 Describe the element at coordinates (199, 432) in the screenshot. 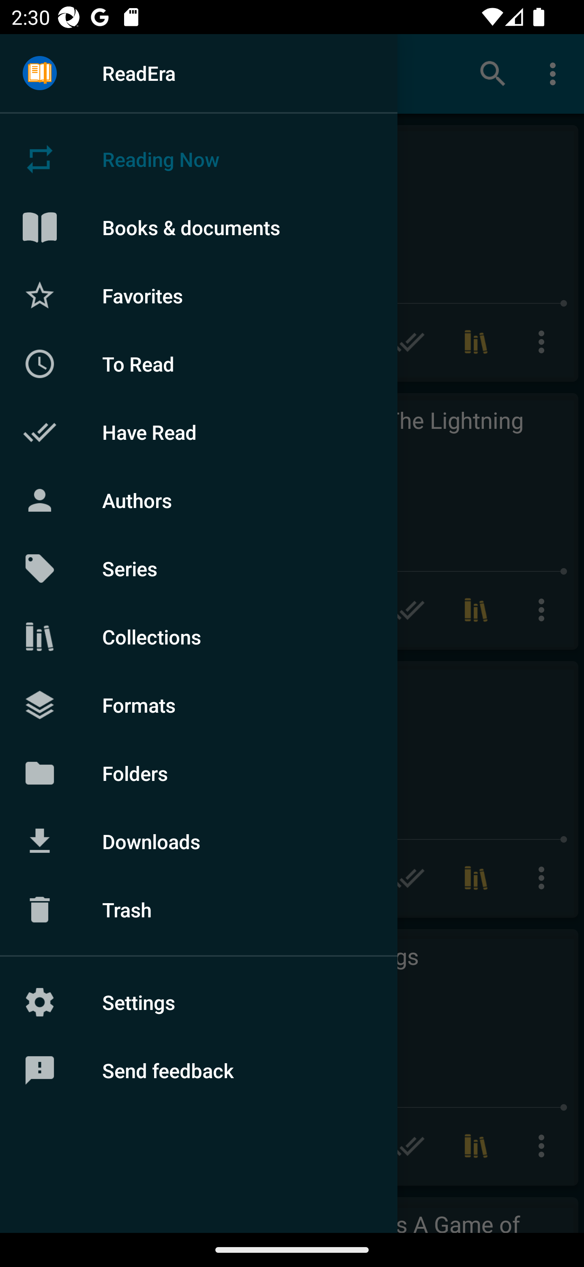

I see `Have Read` at that location.